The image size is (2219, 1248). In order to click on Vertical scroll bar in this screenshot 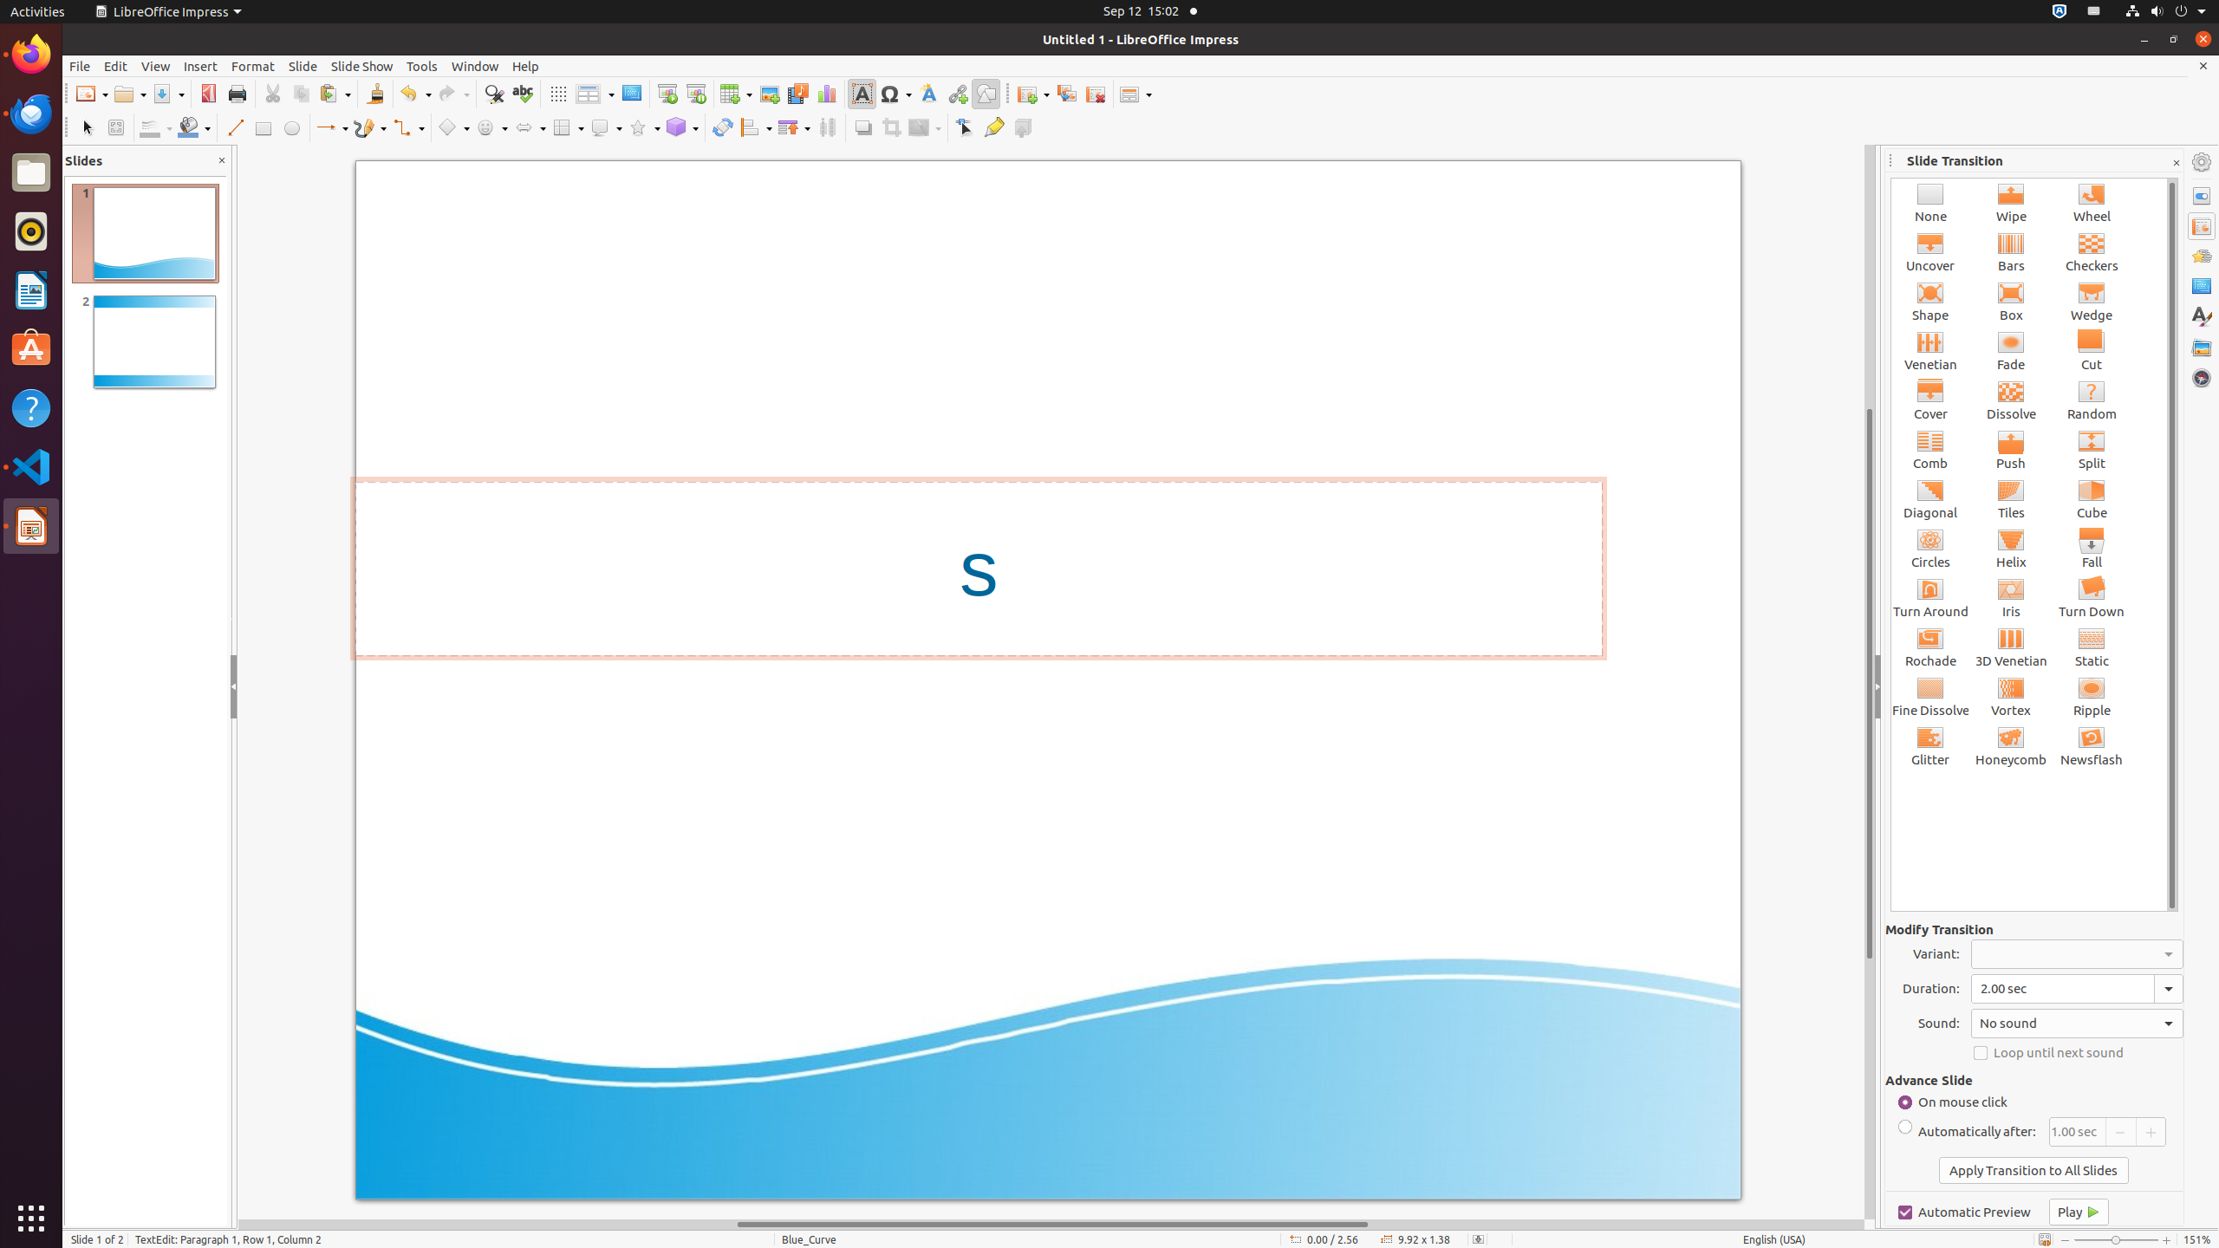, I will do `click(1870, 682)`.